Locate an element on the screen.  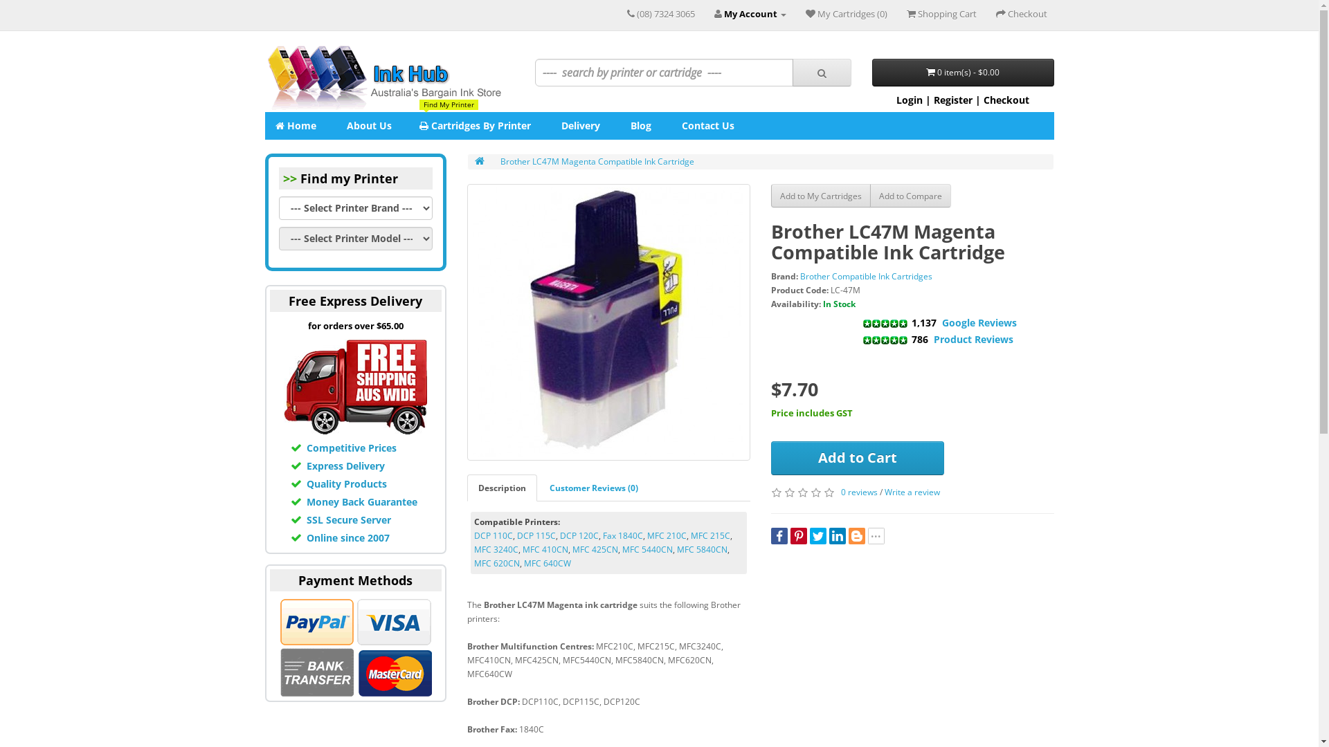
Shopping Cart is located at coordinates (941, 14).